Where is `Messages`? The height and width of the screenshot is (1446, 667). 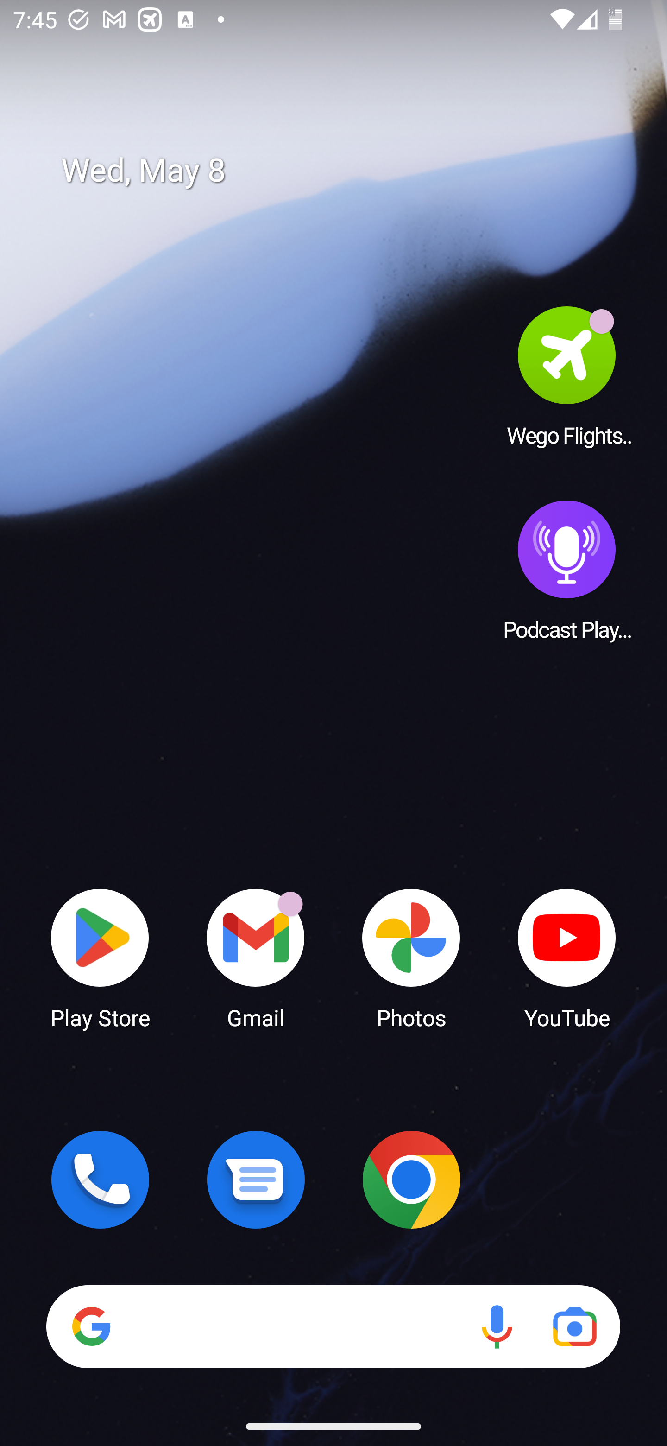
Messages is located at coordinates (256, 1180).